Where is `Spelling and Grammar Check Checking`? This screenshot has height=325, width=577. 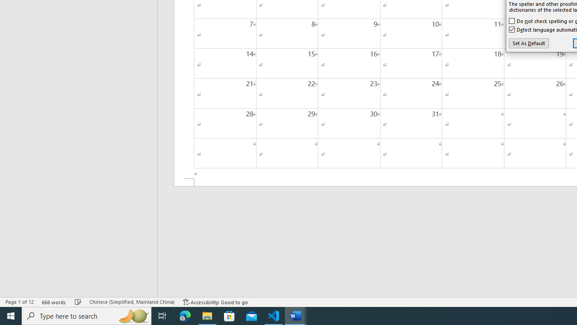
Spelling and Grammar Check Checking is located at coordinates (78, 302).